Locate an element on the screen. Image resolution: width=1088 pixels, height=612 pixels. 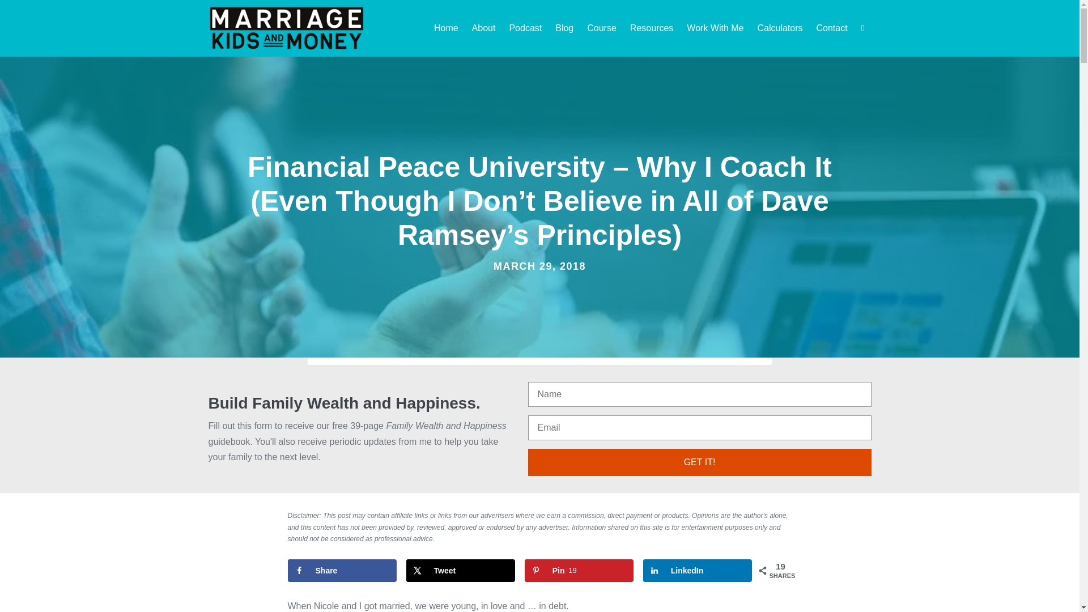
Home is located at coordinates (446, 28).